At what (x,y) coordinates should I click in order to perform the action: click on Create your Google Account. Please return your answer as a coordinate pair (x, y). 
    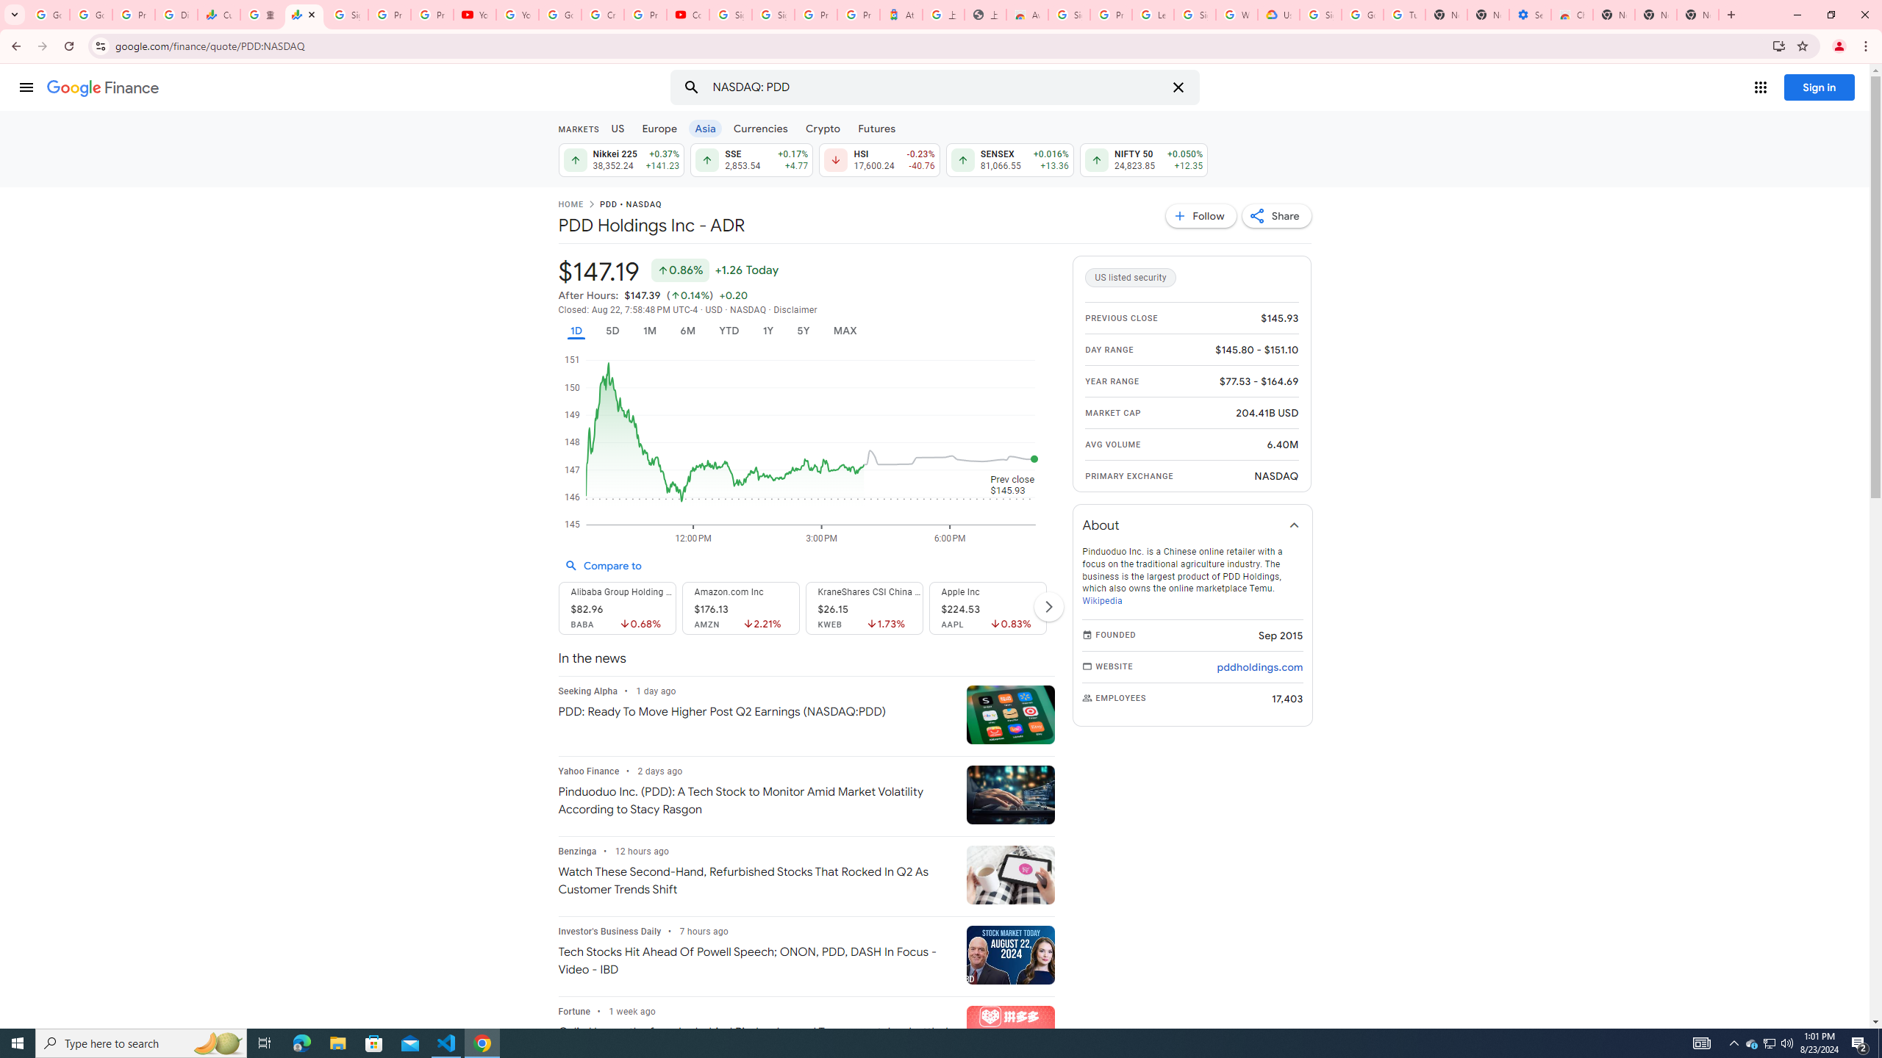
    Looking at the image, I should click on (601, 15).